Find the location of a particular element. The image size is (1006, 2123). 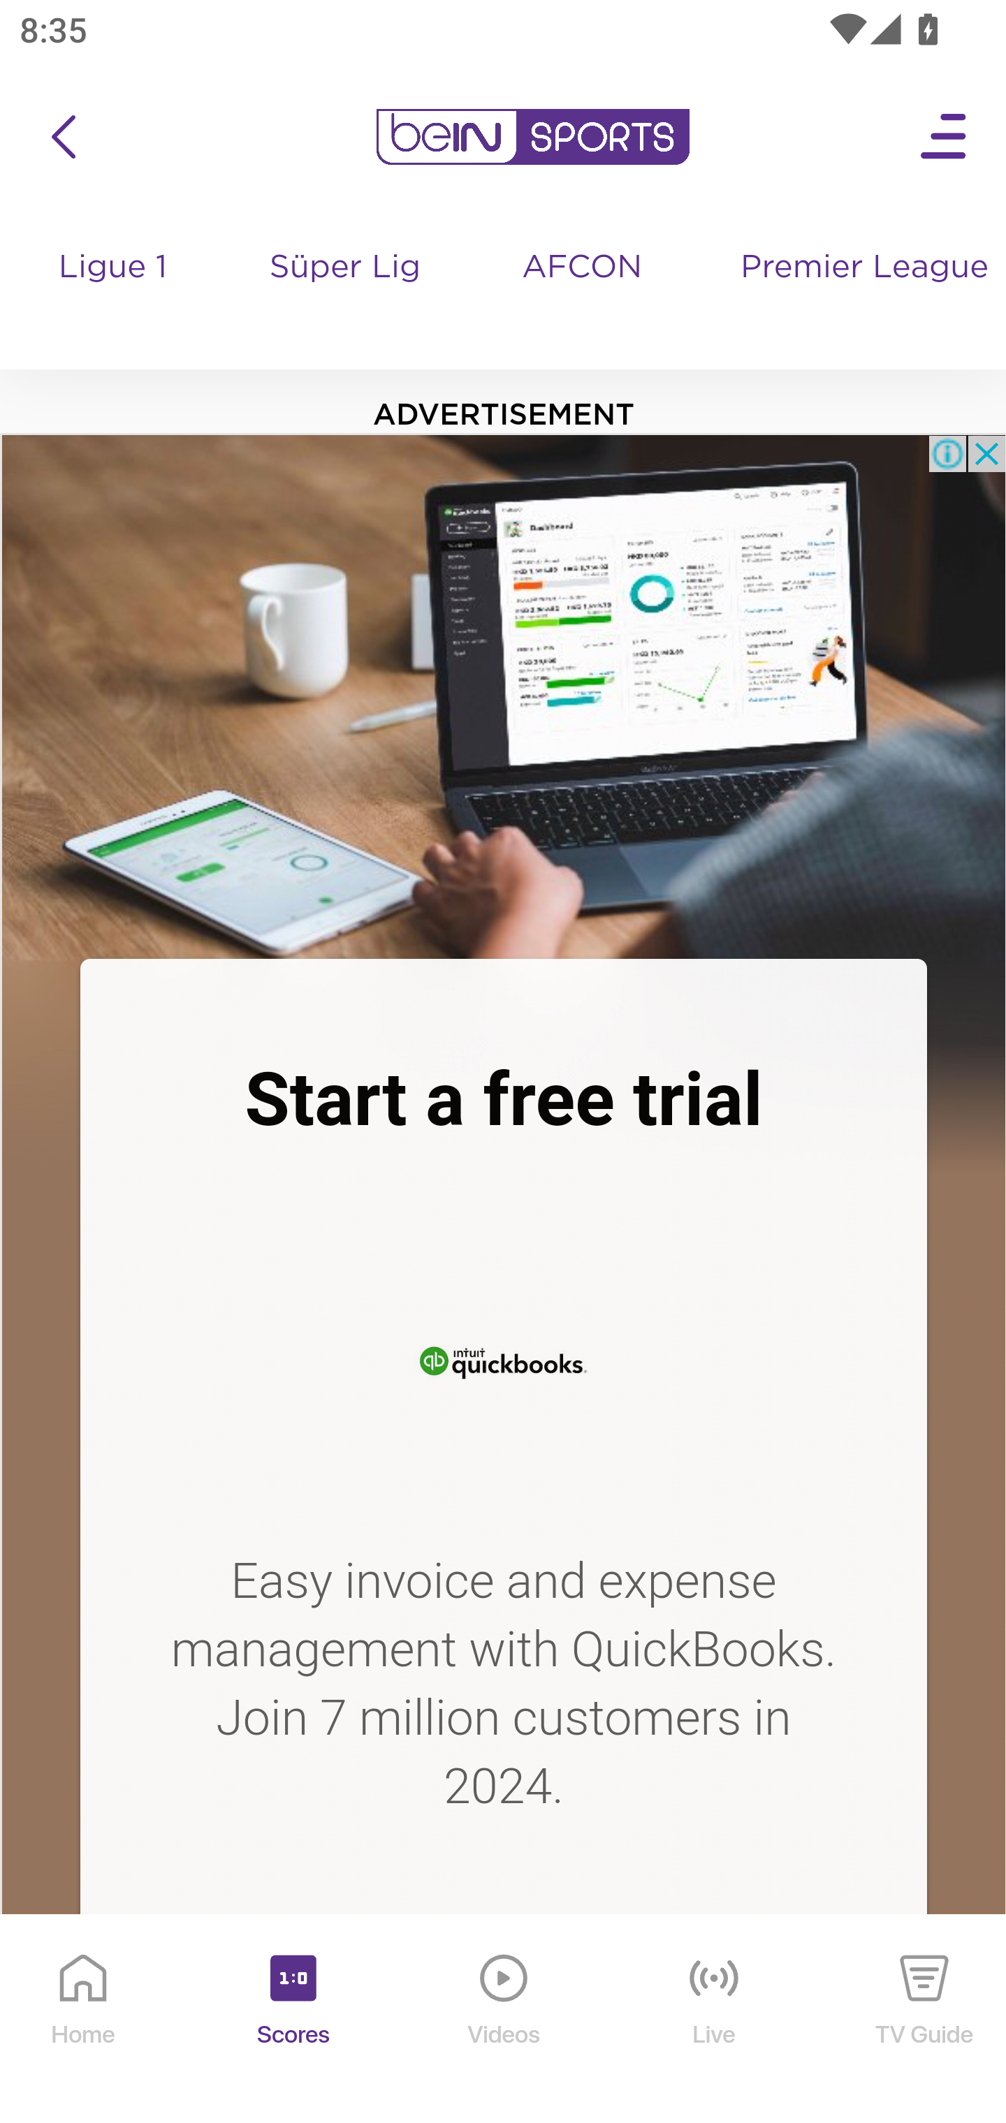

icon back is located at coordinates (63, 137).